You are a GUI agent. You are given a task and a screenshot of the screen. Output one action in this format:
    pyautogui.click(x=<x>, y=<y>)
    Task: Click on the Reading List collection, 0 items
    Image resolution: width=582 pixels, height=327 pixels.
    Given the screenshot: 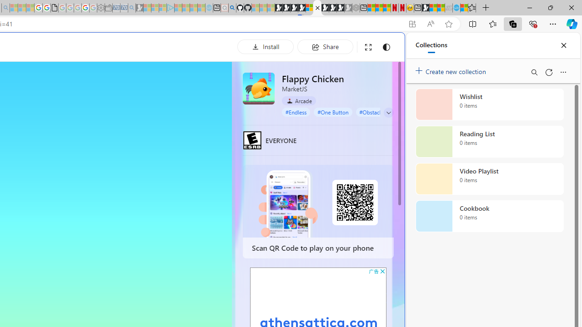 What is the action you would take?
    pyautogui.click(x=489, y=142)
    